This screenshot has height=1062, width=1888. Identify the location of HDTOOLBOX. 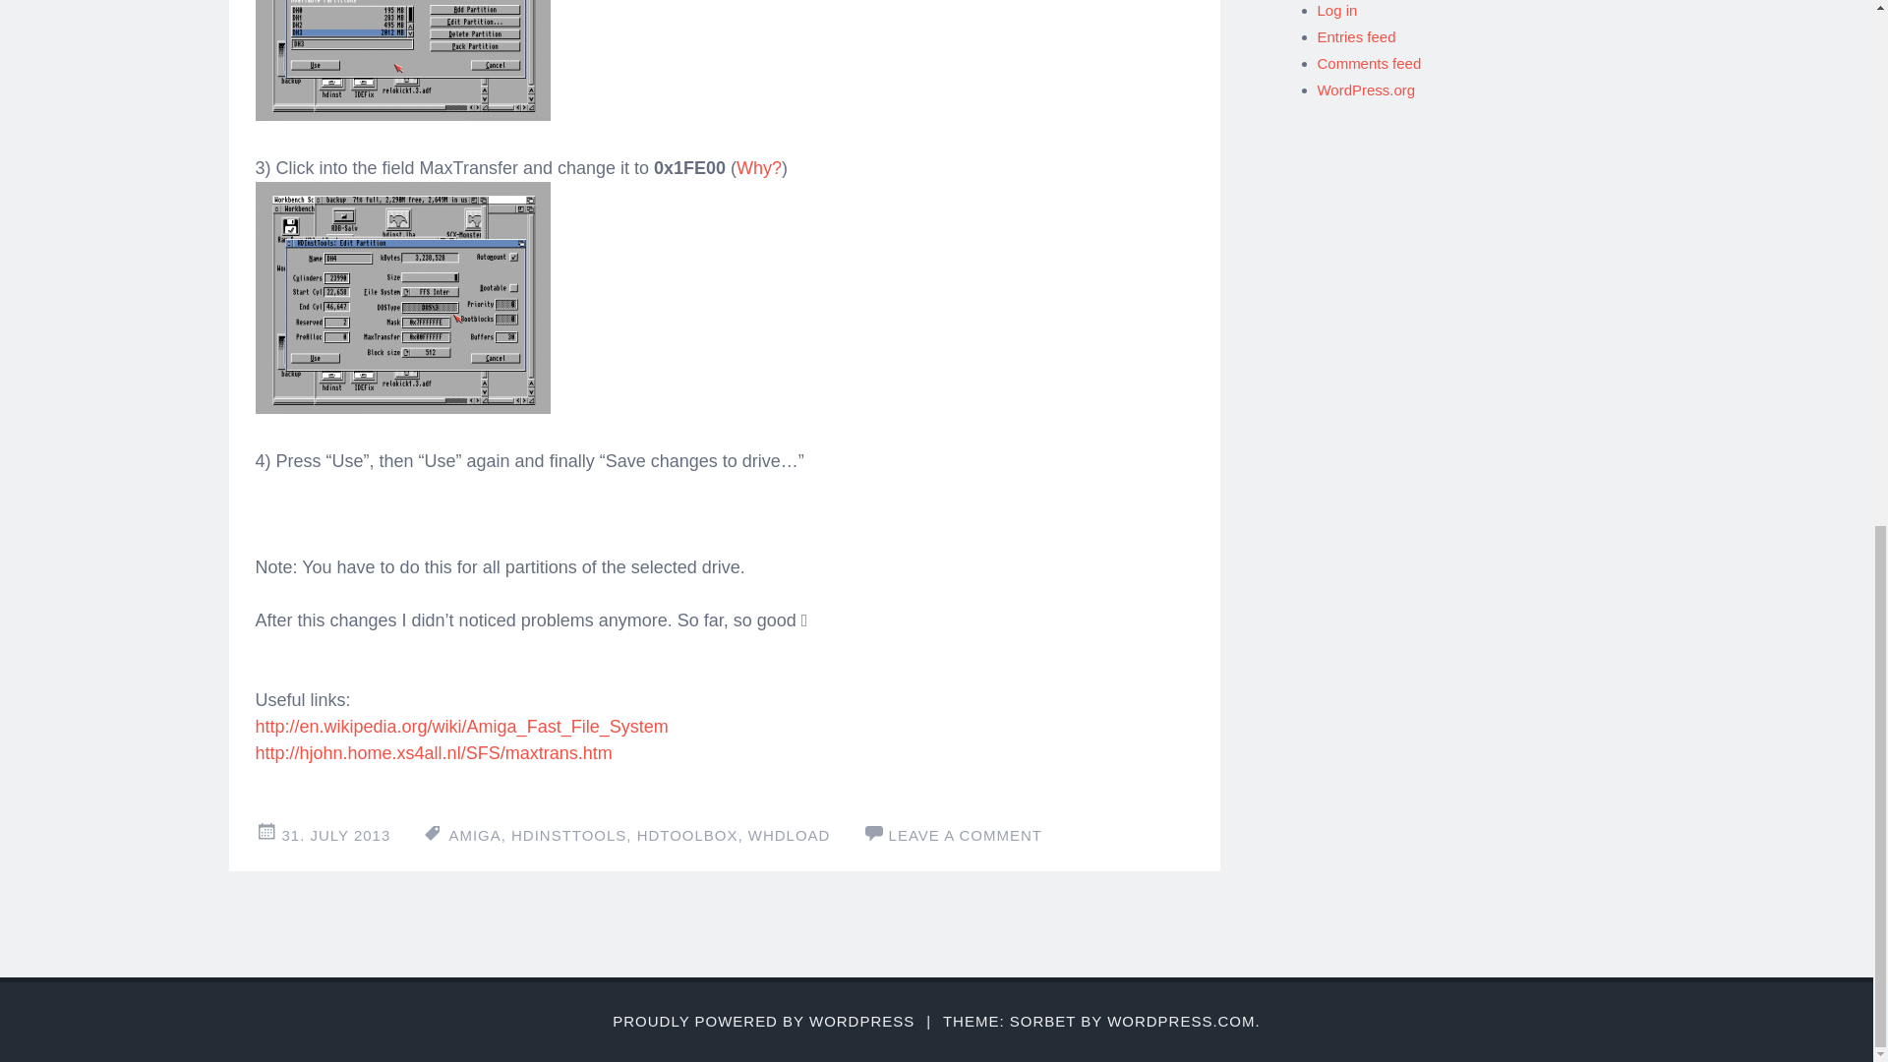
(687, 835).